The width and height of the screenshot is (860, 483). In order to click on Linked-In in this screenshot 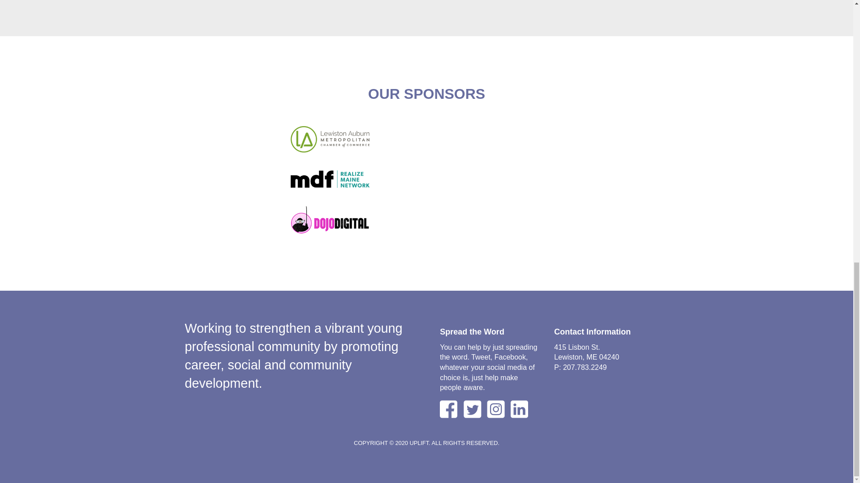, I will do `click(521, 409)`.